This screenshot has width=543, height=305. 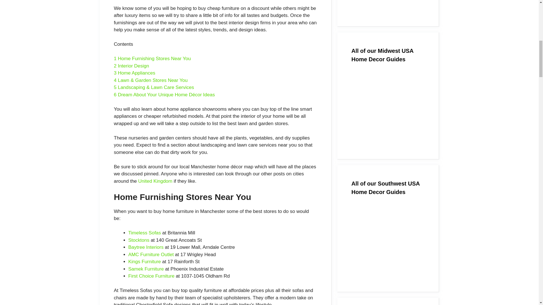 What do you see at coordinates (387, 6) in the screenshot?
I see `All of our Southeast USA Home Decor Guides` at bounding box center [387, 6].